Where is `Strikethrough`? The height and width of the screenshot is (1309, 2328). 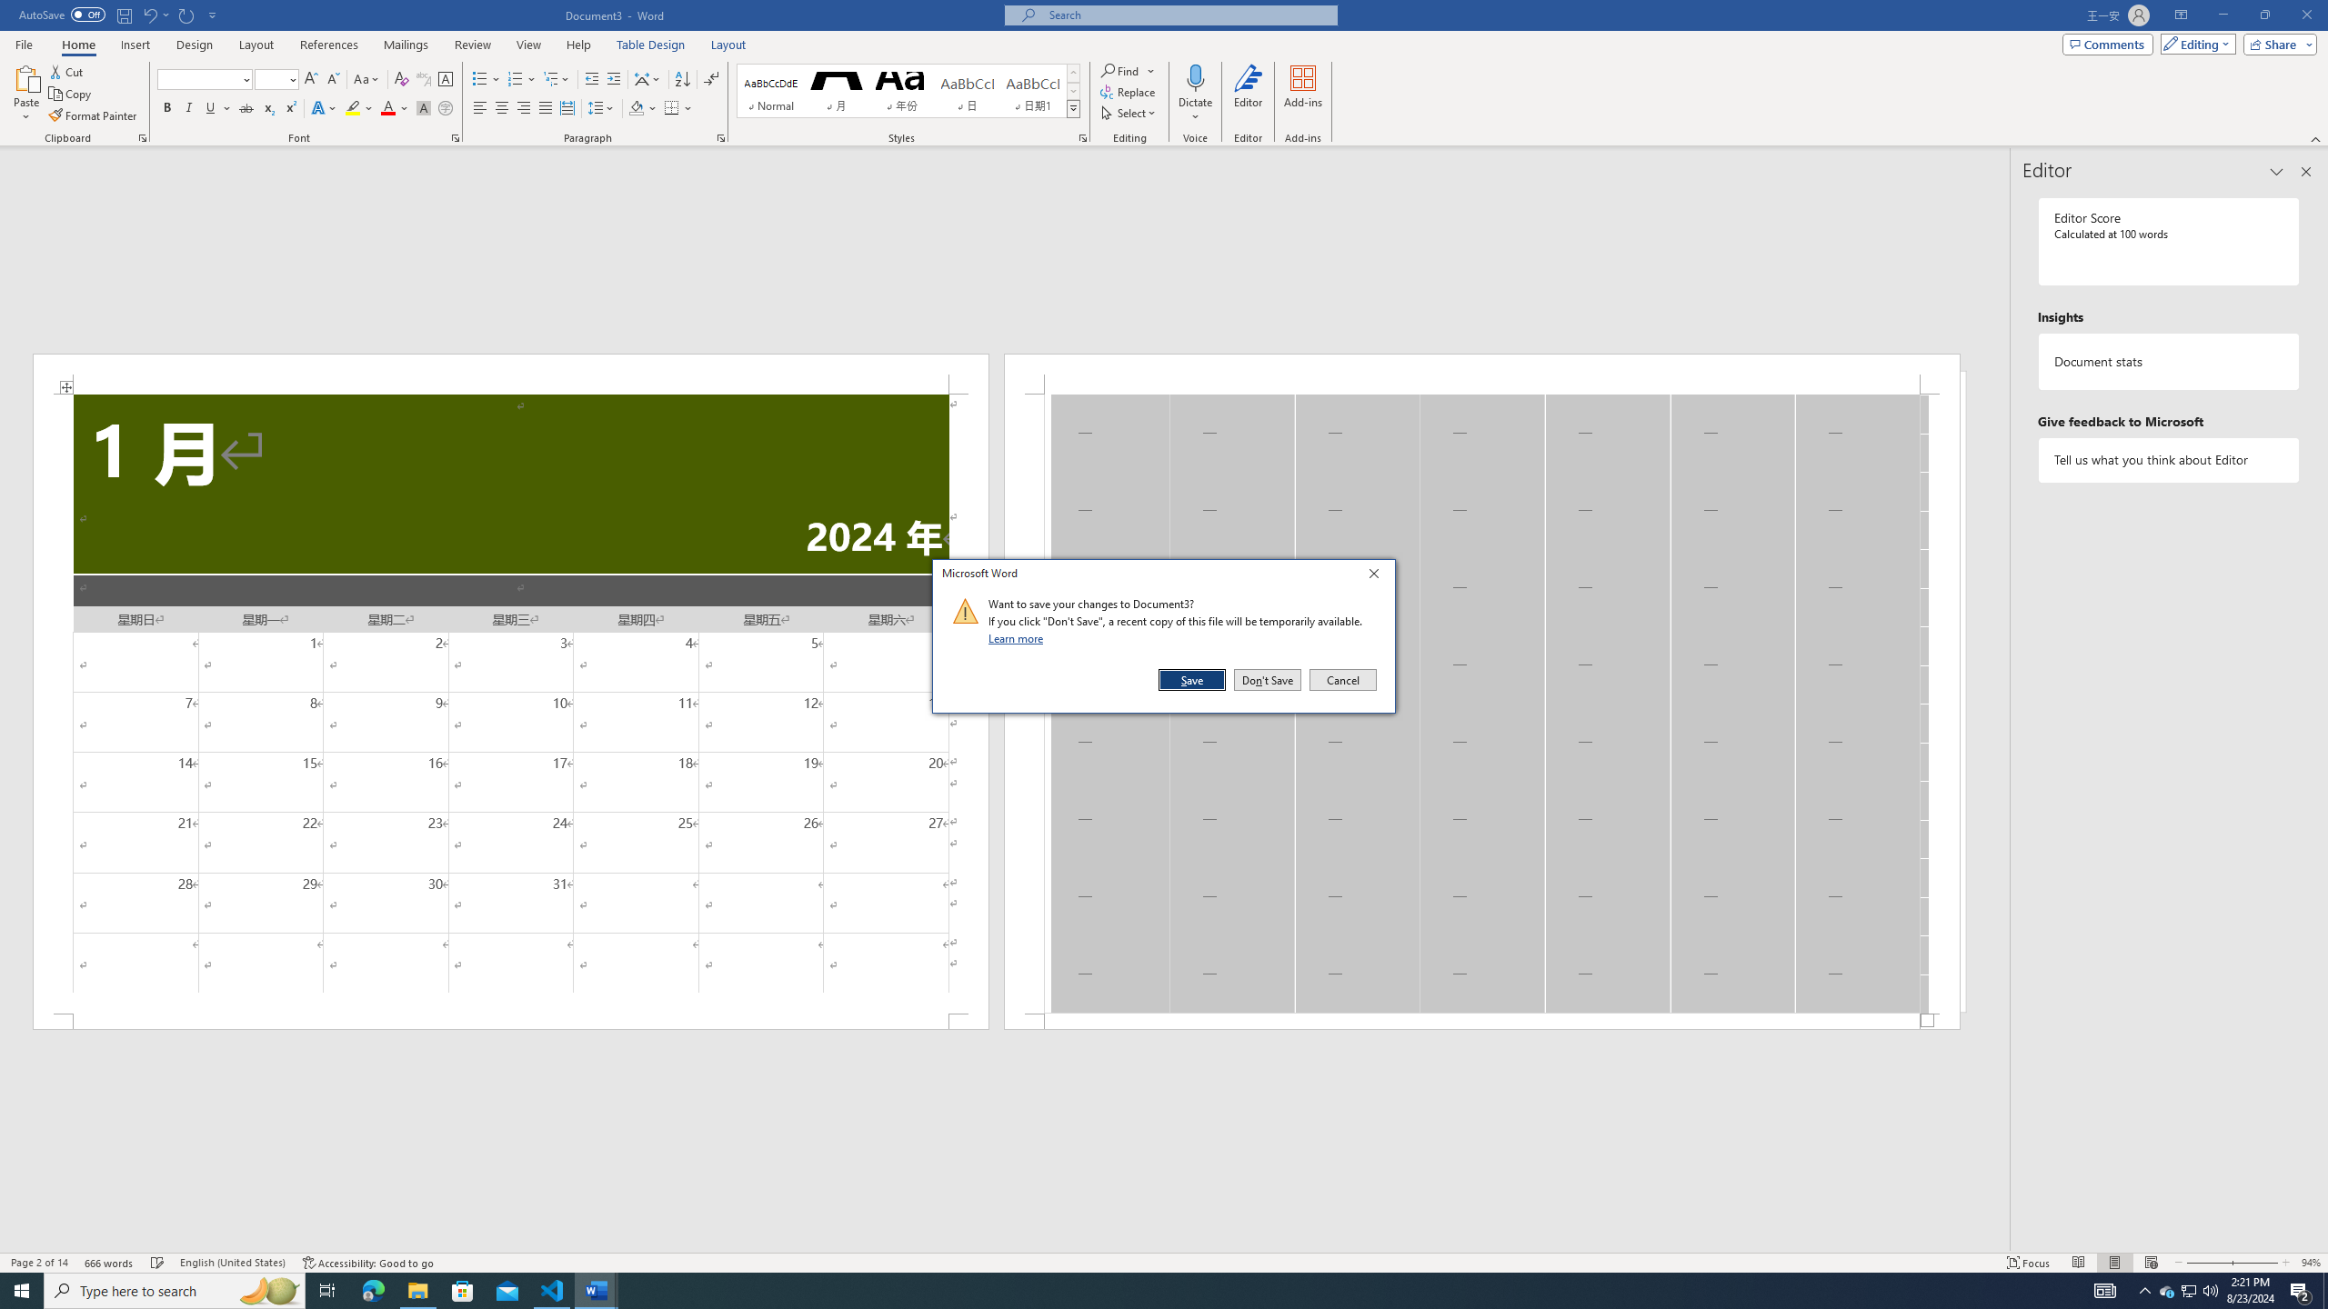
Strikethrough is located at coordinates (246, 109).